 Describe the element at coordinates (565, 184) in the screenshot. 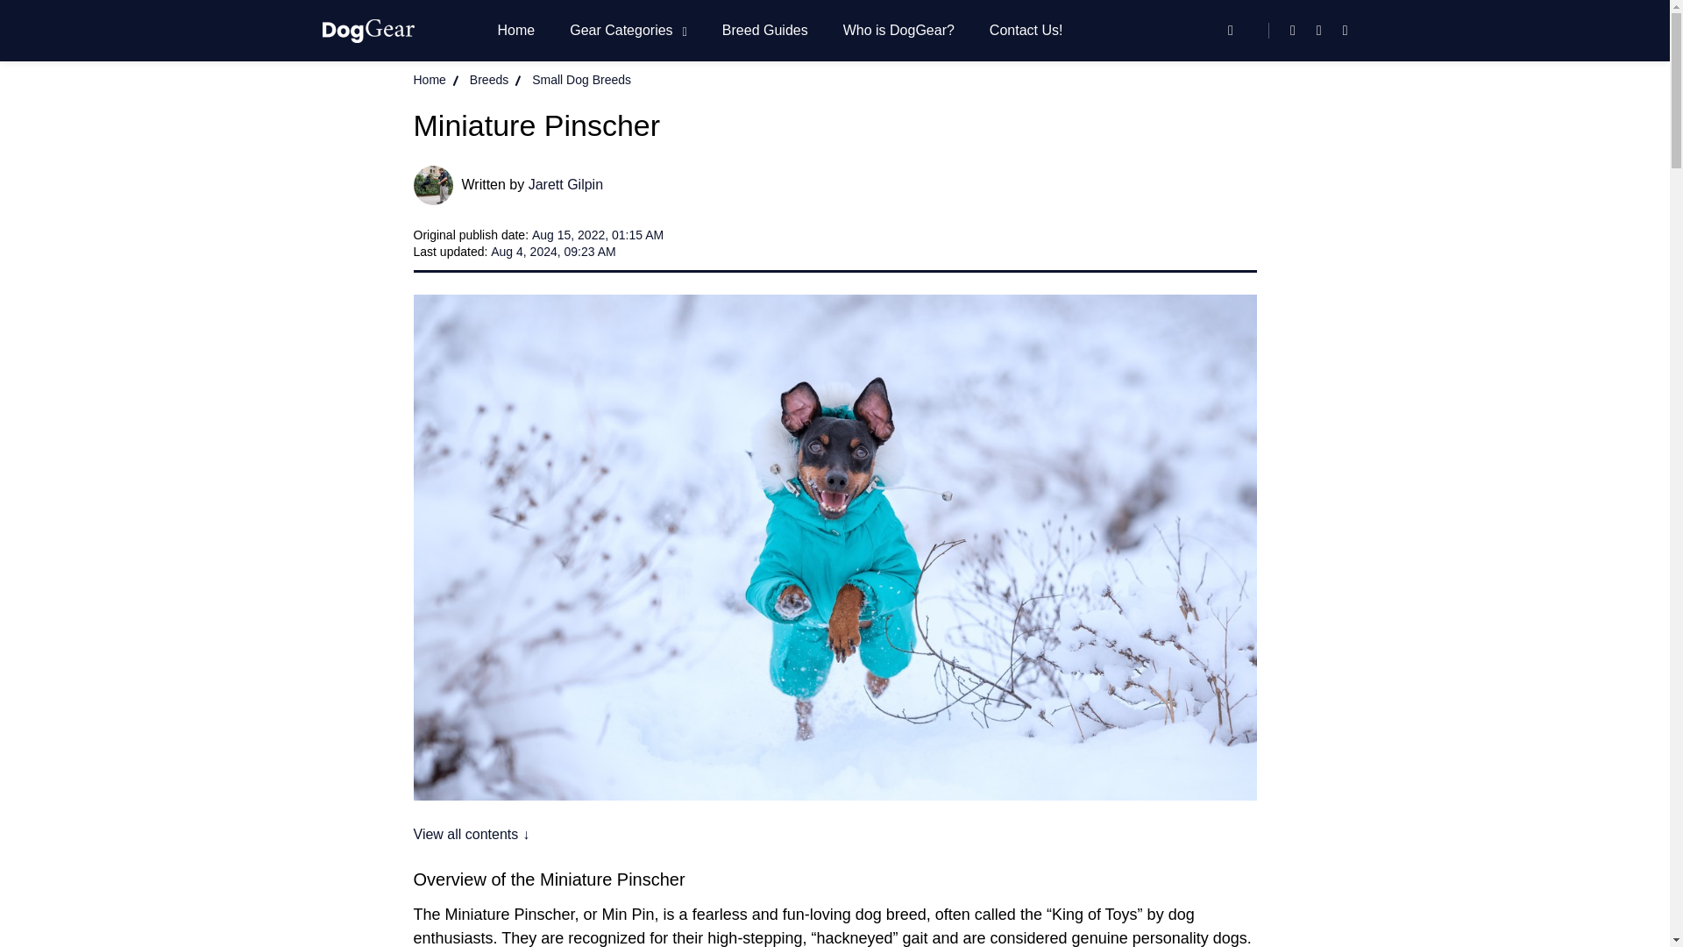

I see `Jarett Gilpin` at that location.